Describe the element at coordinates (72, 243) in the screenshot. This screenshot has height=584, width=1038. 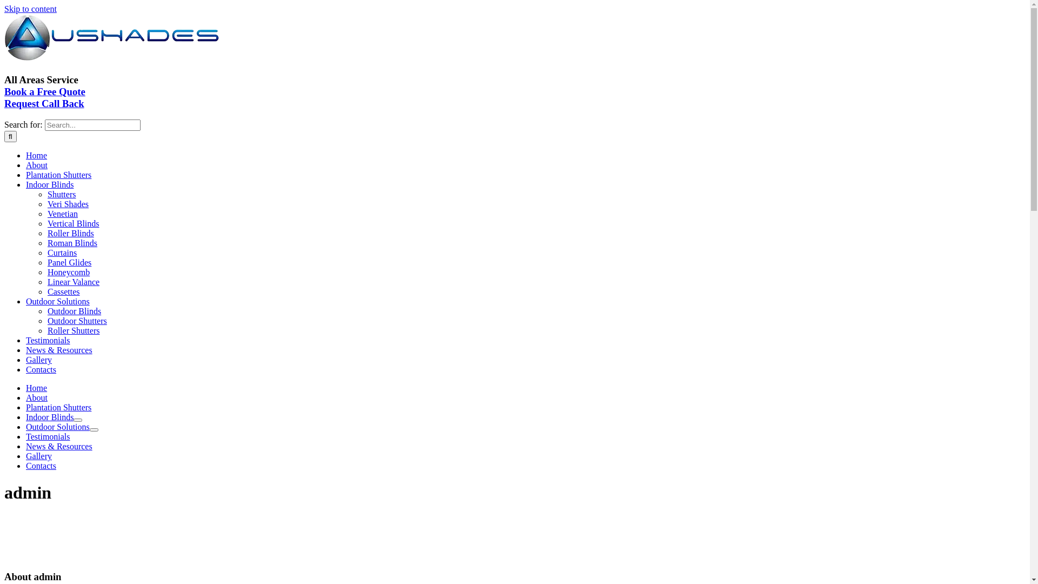
I see `Roman Blinds` at that location.